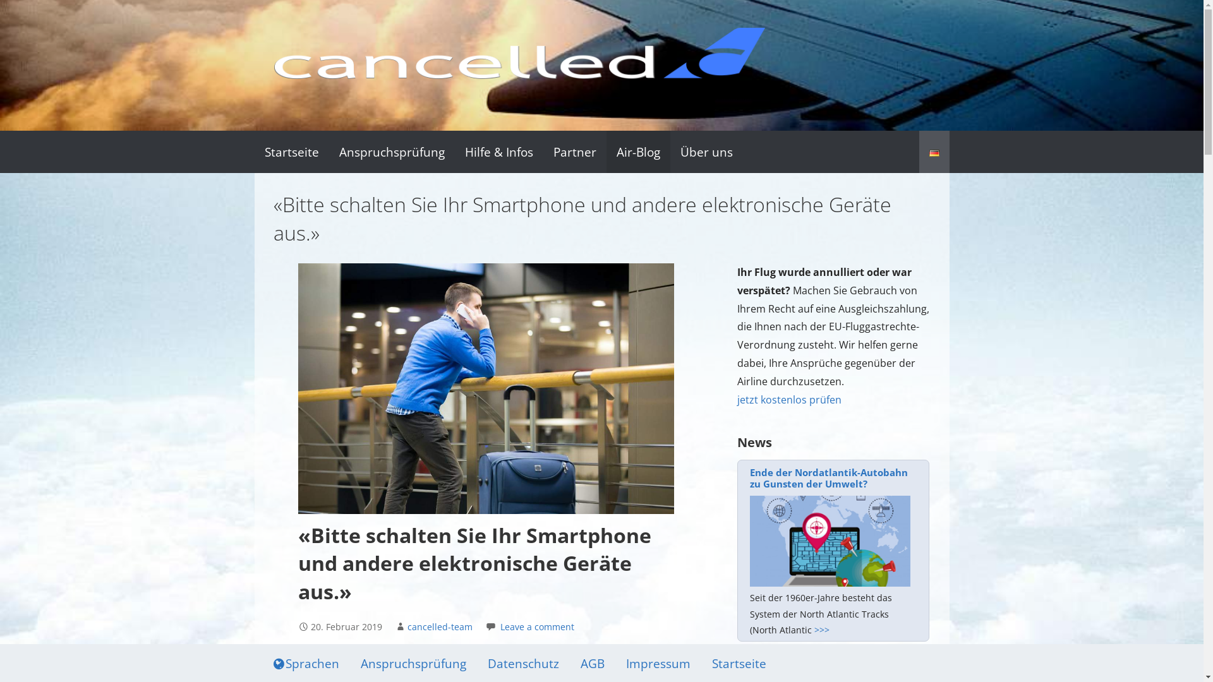  What do you see at coordinates (739, 663) in the screenshot?
I see `Startseite` at bounding box center [739, 663].